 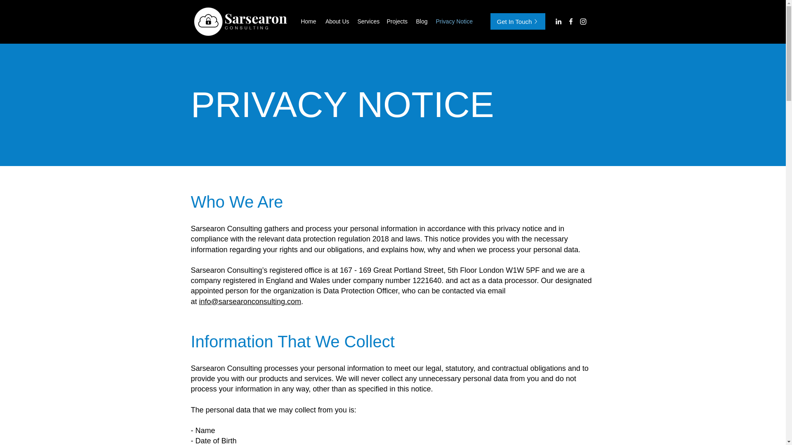 I want to click on Get In Touch, so click(x=517, y=21).